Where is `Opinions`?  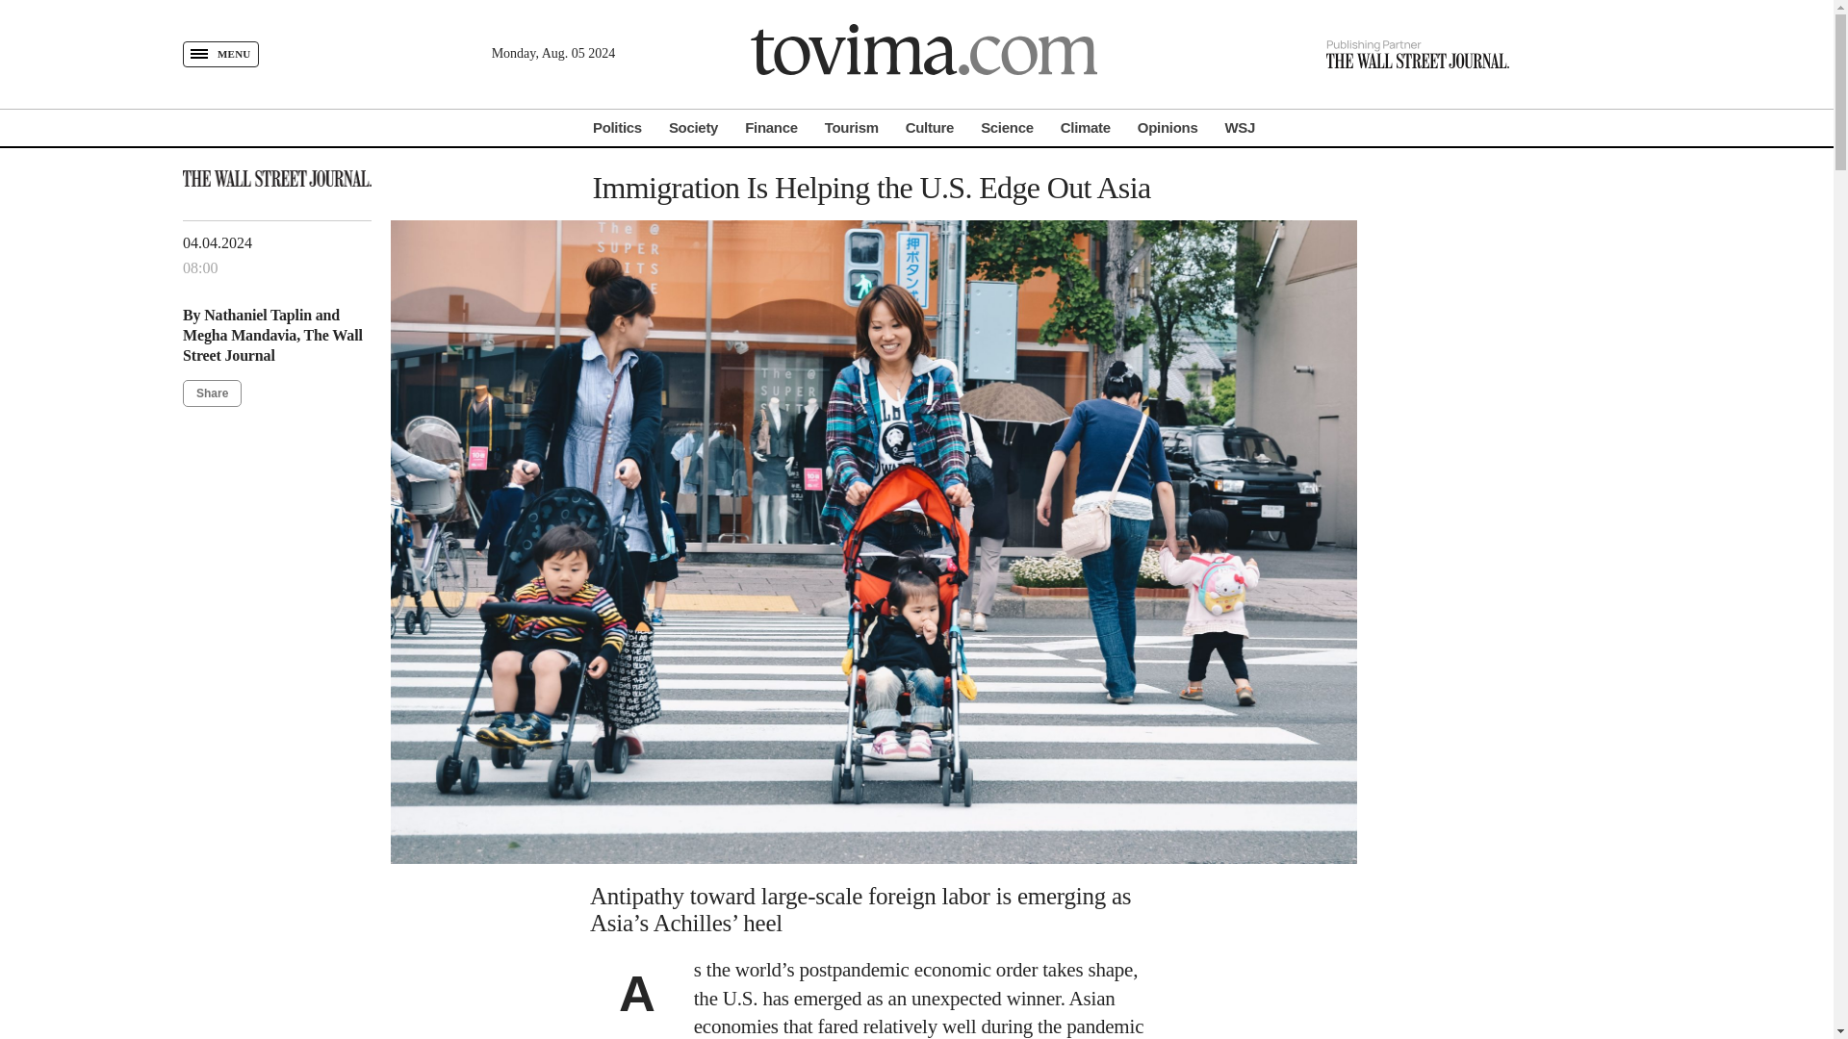
Opinions is located at coordinates (1168, 127).